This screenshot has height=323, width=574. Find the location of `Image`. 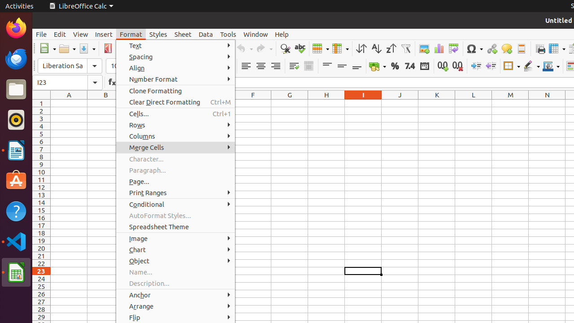

Image is located at coordinates (176, 239).